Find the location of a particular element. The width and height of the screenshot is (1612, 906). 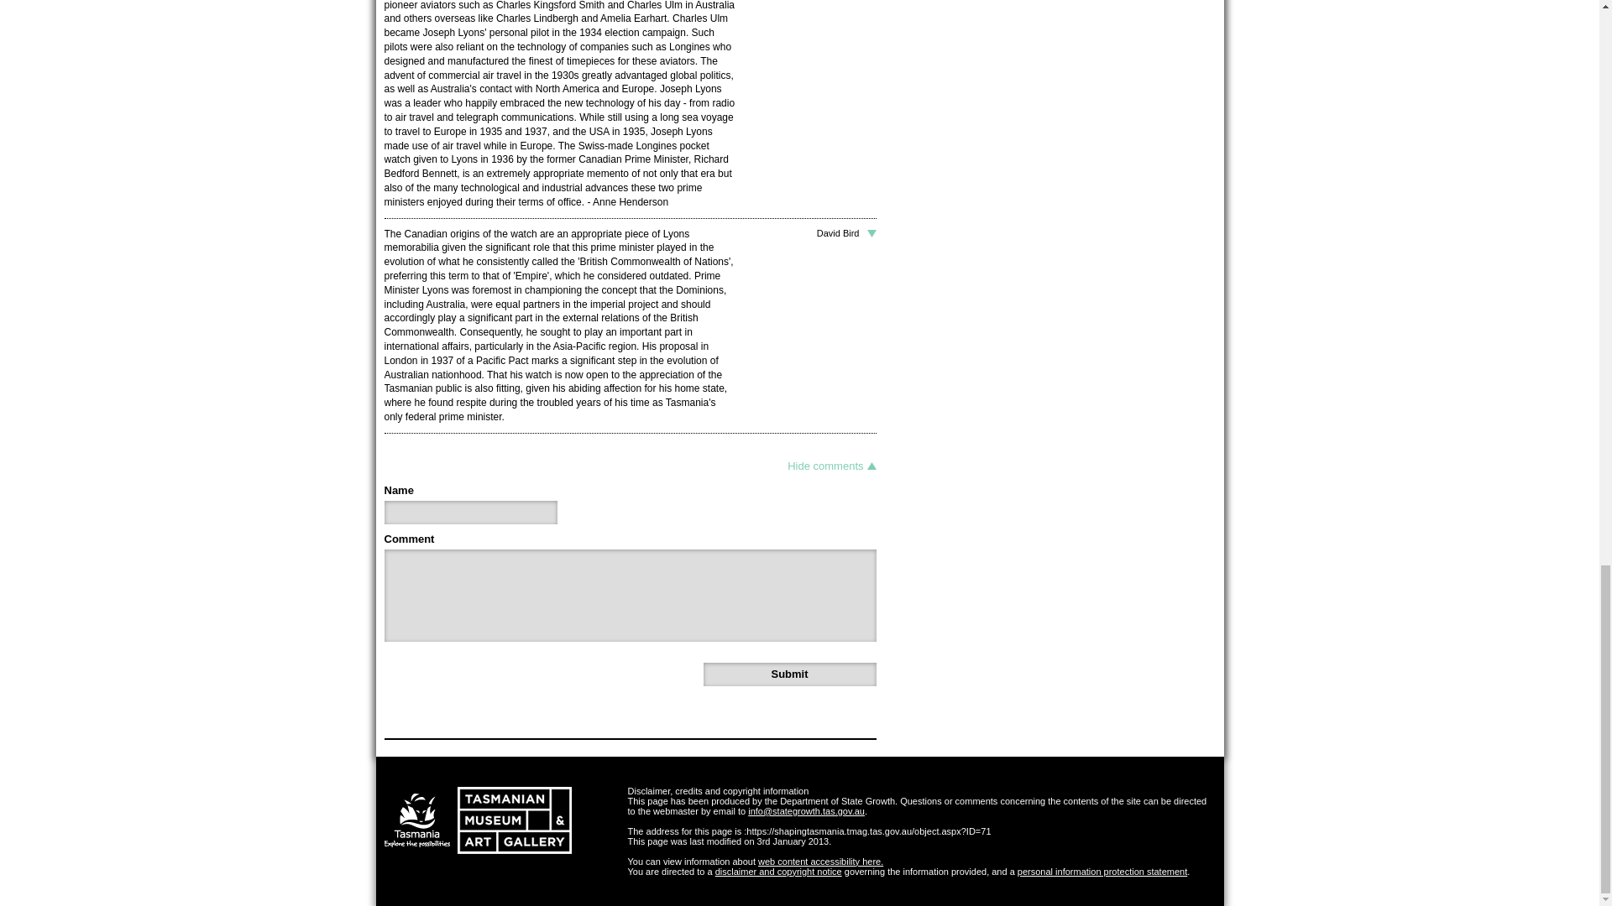

Hide comments is located at coordinates (831, 466).